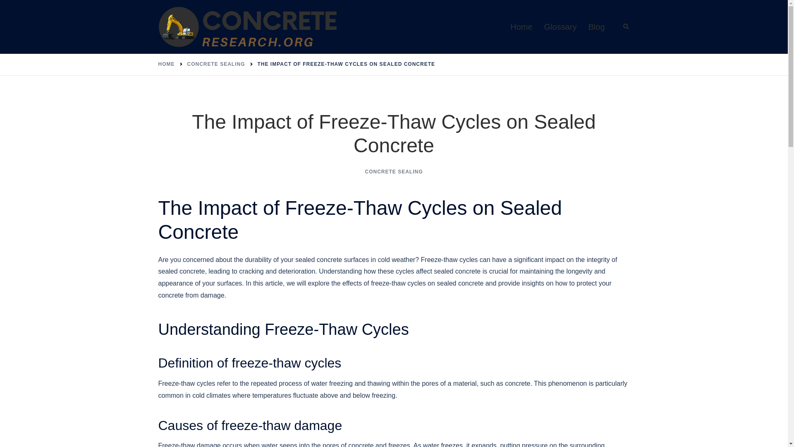  I want to click on Search, so click(626, 27).